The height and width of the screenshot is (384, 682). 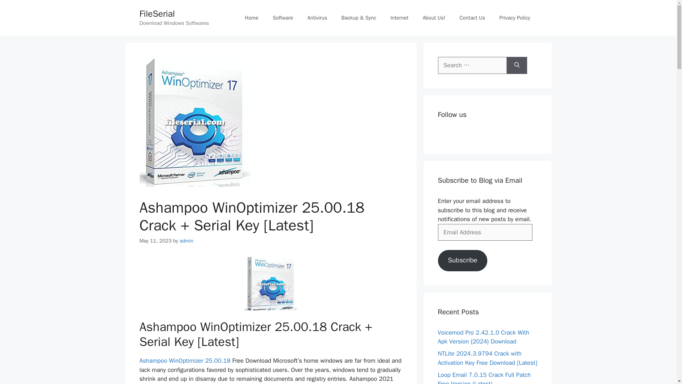 I want to click on Home, so click(x=251, y=18).